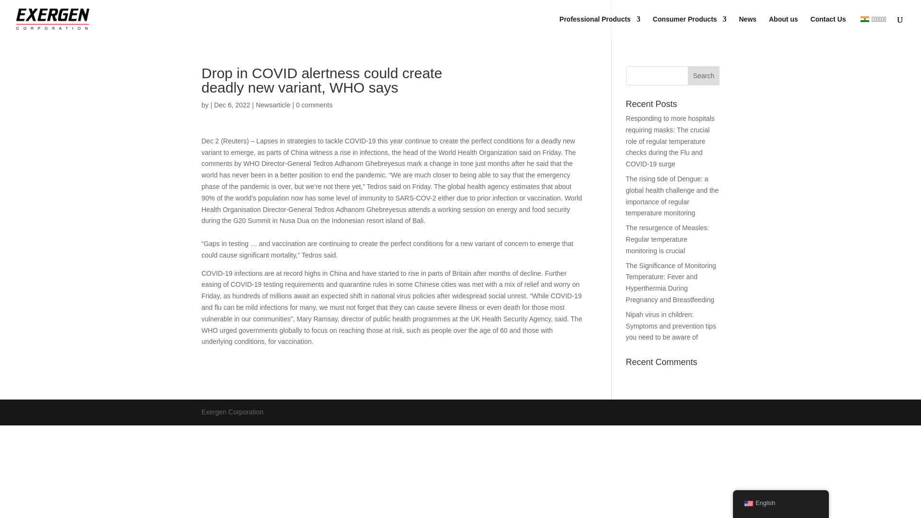 The height and width of the screenshot is (518, 921). I want to click on About us, so click(784, 27).